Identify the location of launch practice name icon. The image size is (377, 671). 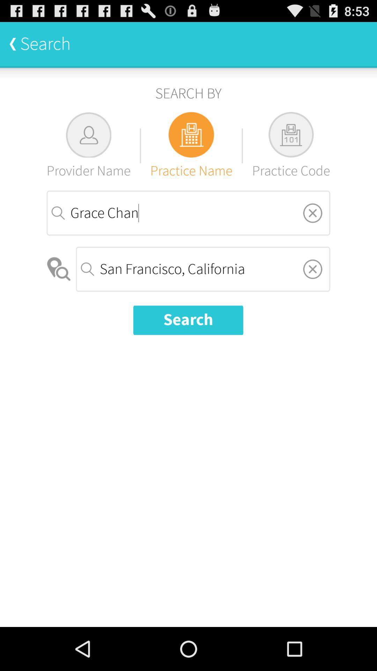
(191, 145).